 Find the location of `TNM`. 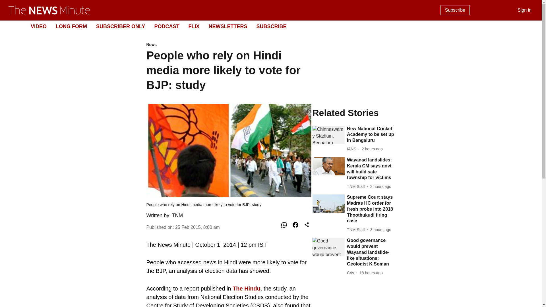

TNM is located at coordinates (177, 215).